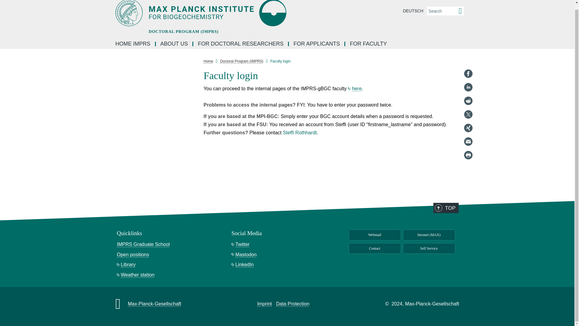 Image resolution: width=579 pixels, height=326 pixels. I want to click on Reddit, so click(468, 95).